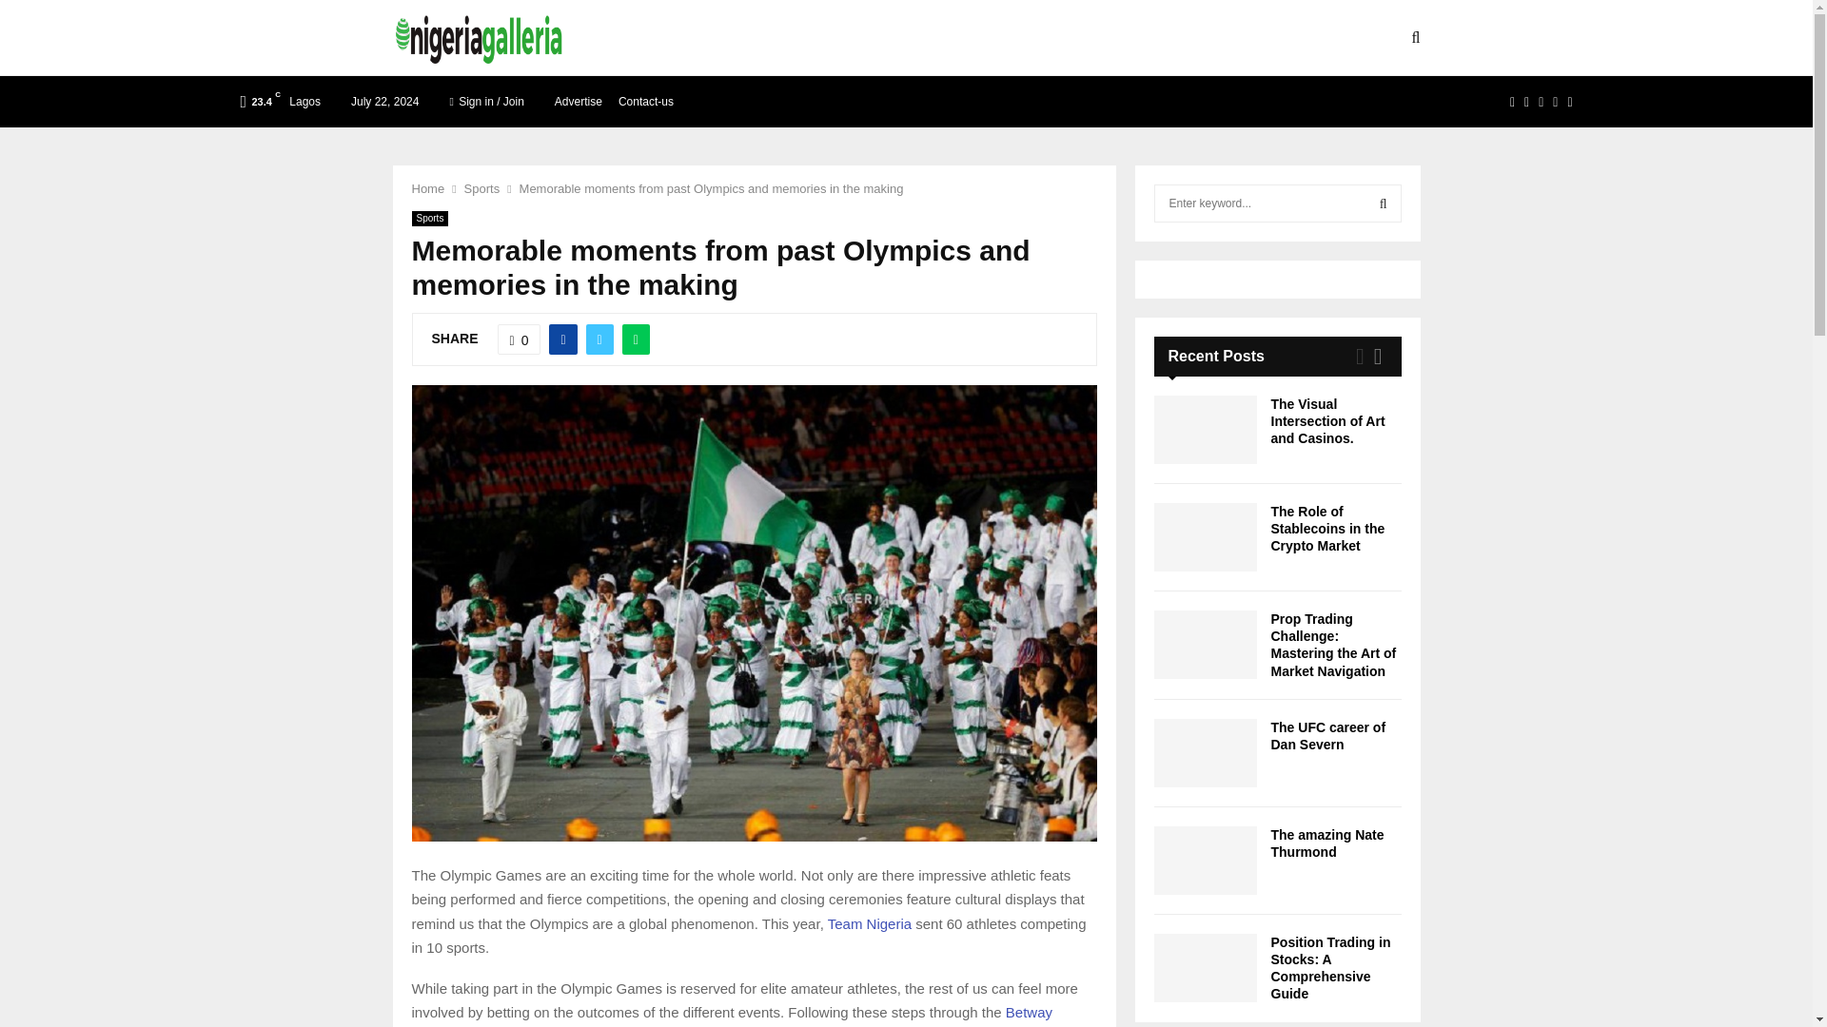 The height and width of the screenshot is (1027, 1827). Describe the element at coordinates (519, 339) in the screenshot. I see `0` at that location.